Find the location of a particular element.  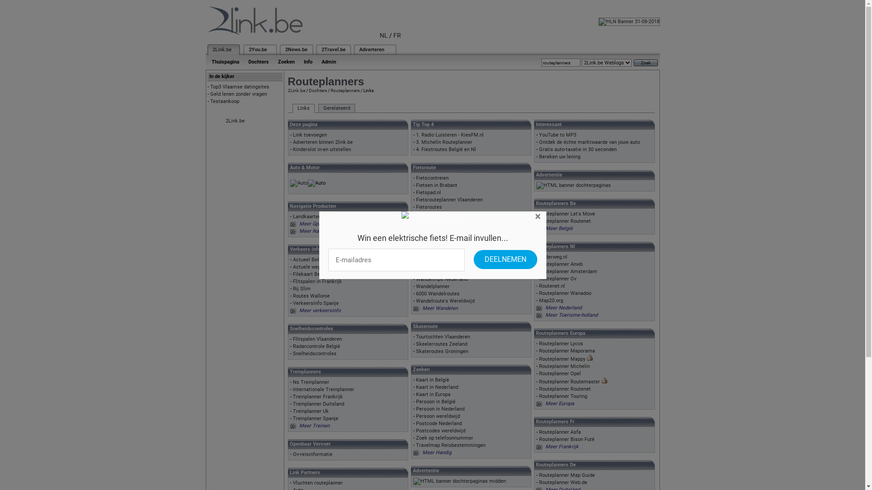

Wandeltrips Nederland is located at coordinates (442, 279).